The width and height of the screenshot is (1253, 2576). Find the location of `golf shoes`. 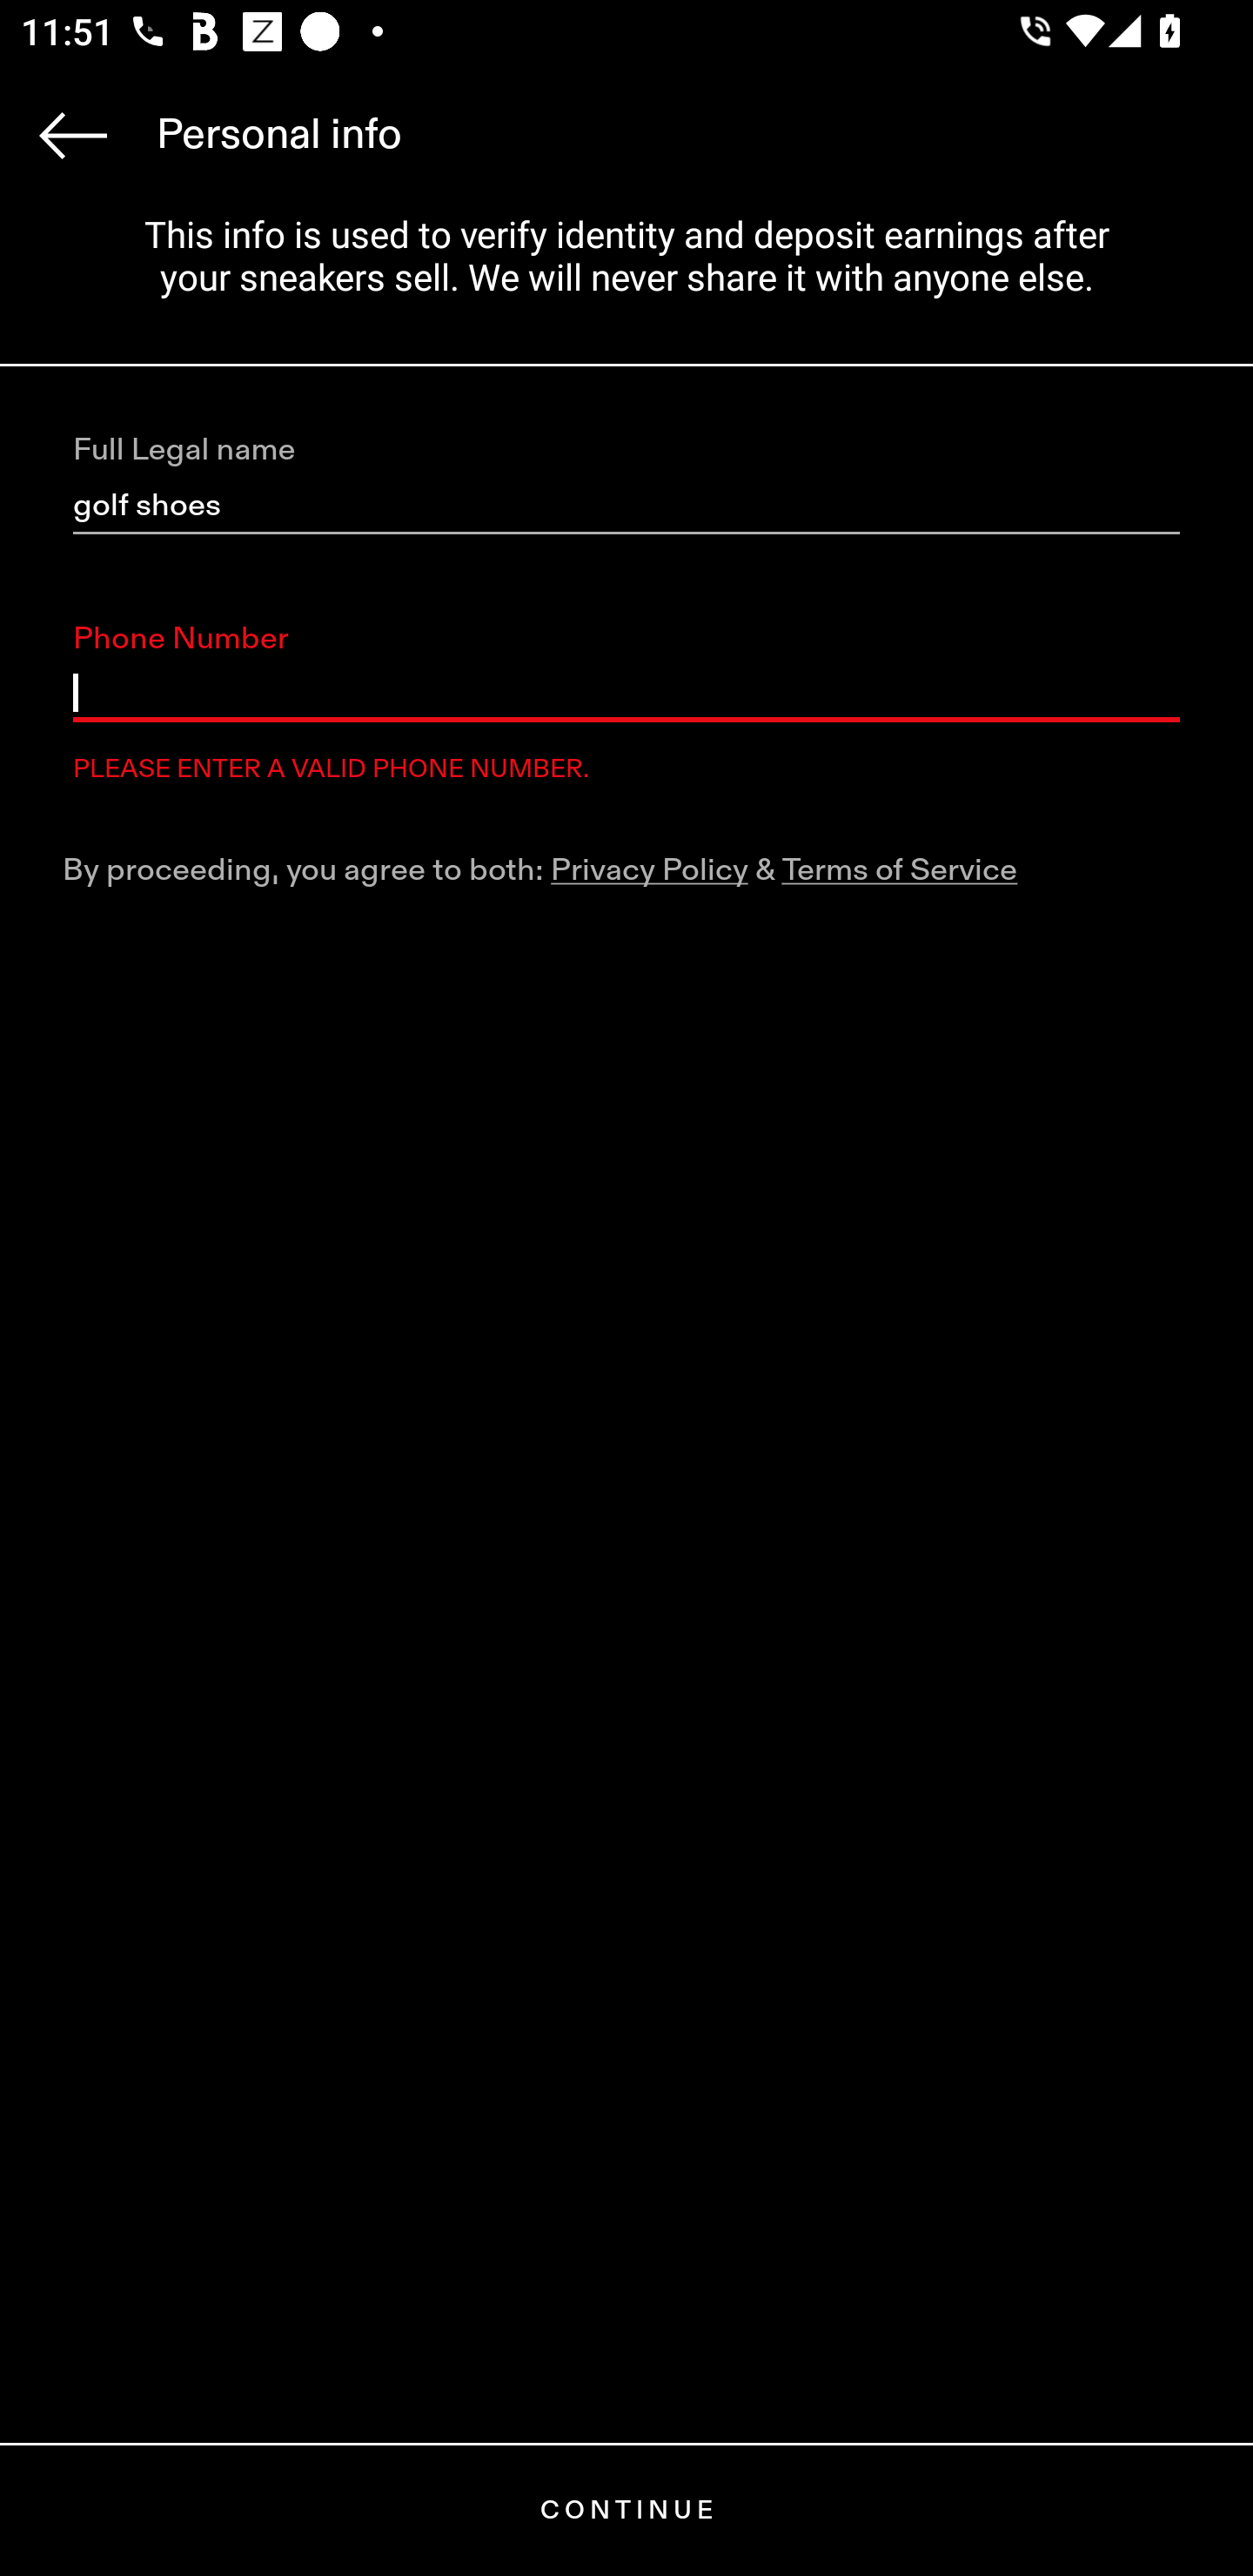

golf shoes is located at coordinates (626, 506).